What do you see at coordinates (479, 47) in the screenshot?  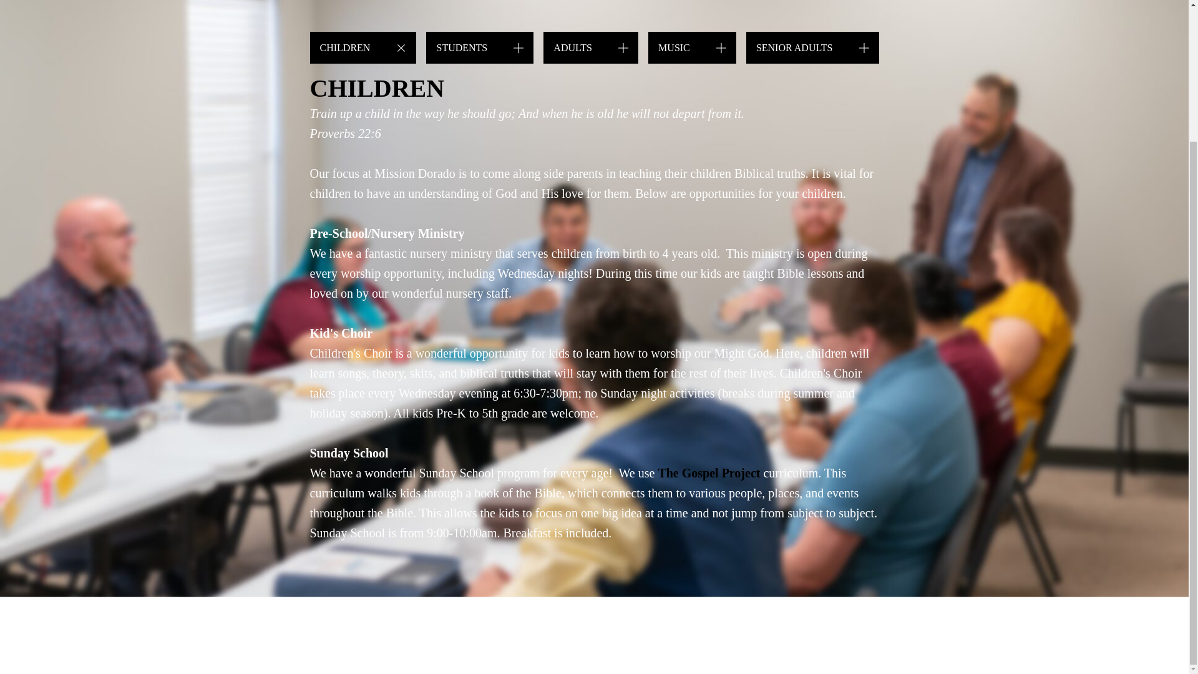 I see `STUDENTS` at bounding box center [479, 47].